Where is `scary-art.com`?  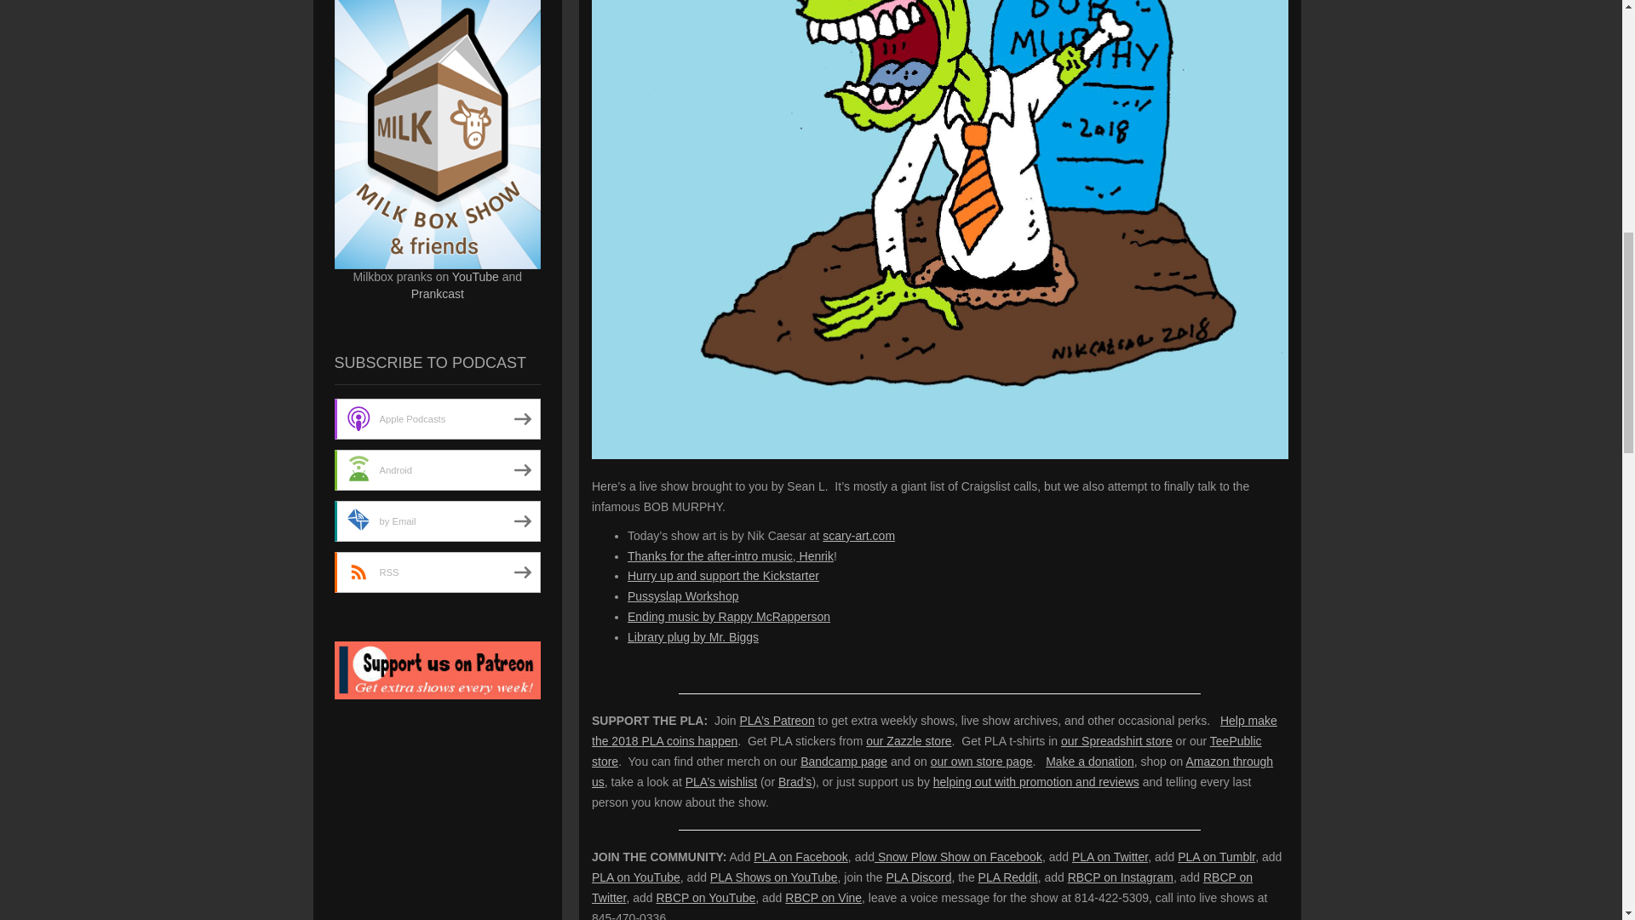
scary-art.com is located at coordinates (858, 536).